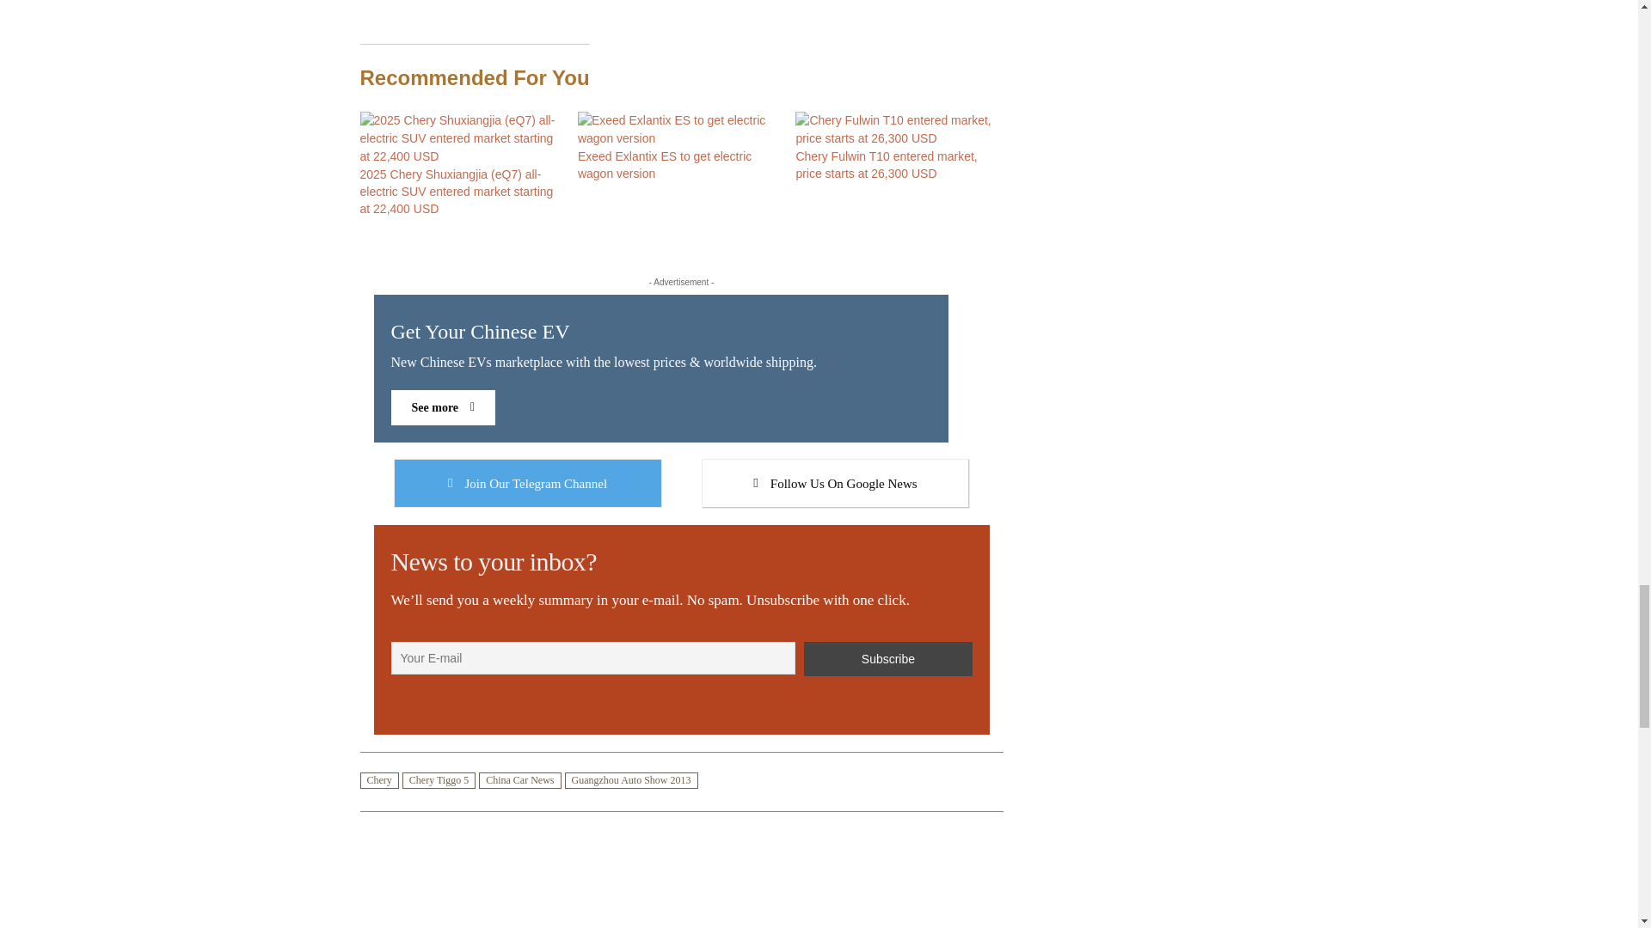 The image size is (1651, 928). Describe the element at coordinates (678, 137) in the screenshot. I see `Exeed Exlantix ES to get electric wagon version` at that location.